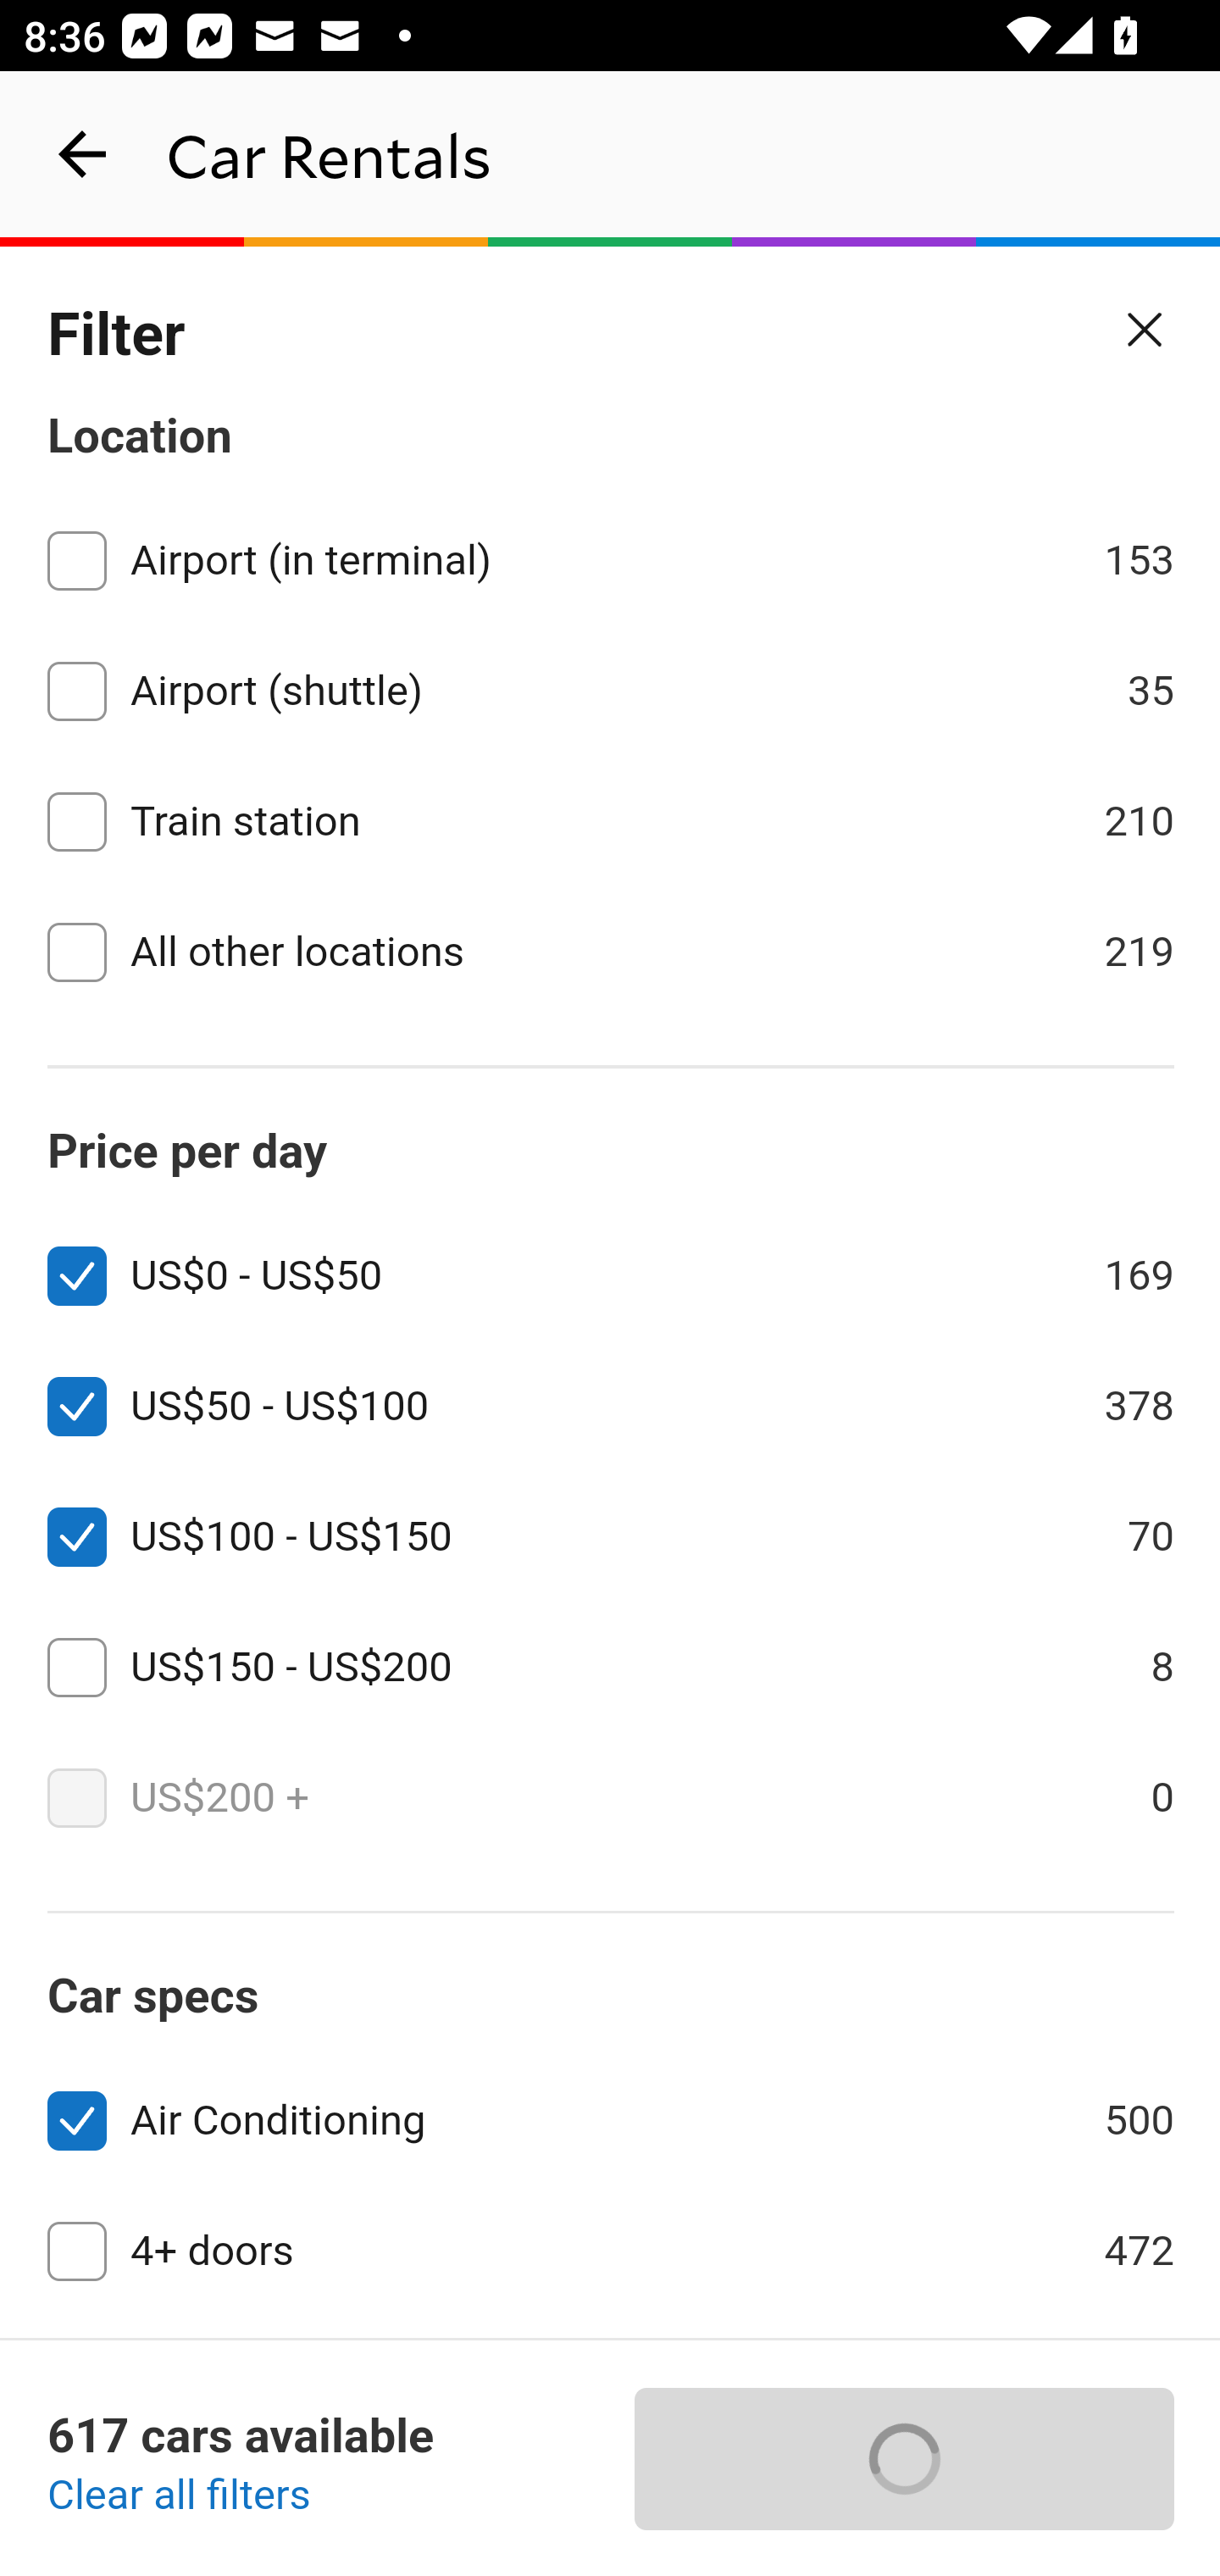 The height and width of the screenshot is (2576, 1220). What do you see at coordinates (83, 154) in the screenshot?
I see `navigation_button` at bounding box center [83, 154].